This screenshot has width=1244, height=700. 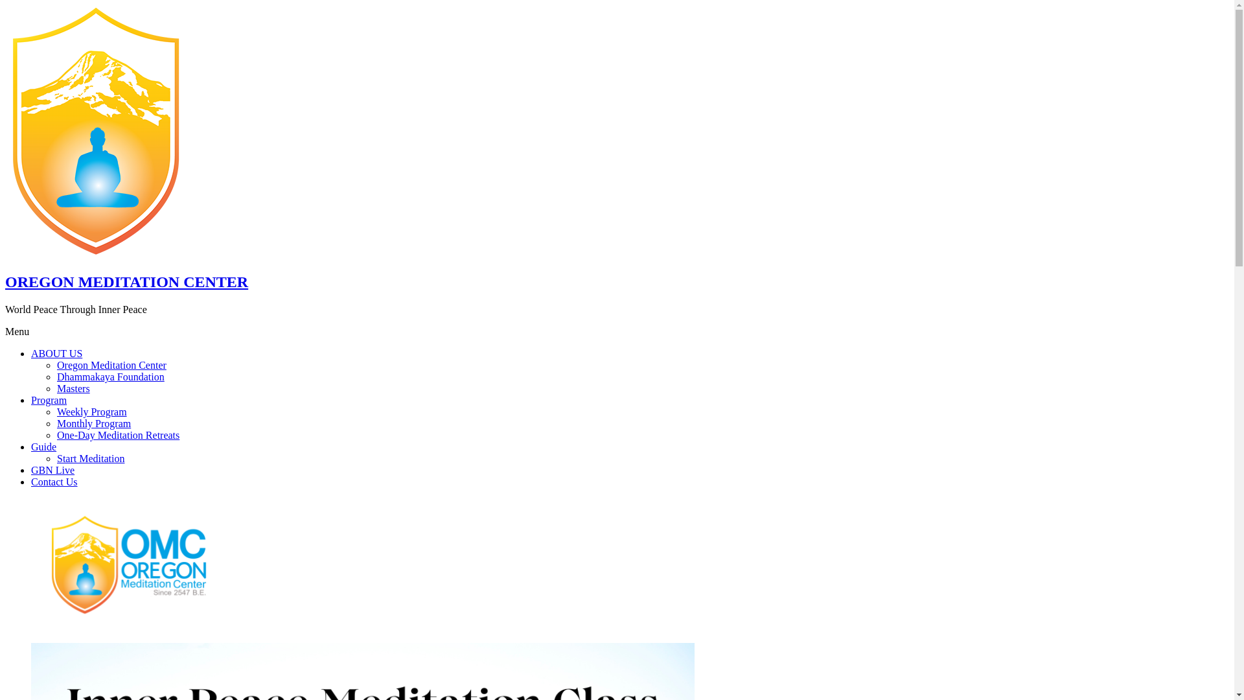 What do you see at coordinates (111, 377) in the screenshot?
I see `Dhammakaya Foundation` at bounding box center [111, 377].